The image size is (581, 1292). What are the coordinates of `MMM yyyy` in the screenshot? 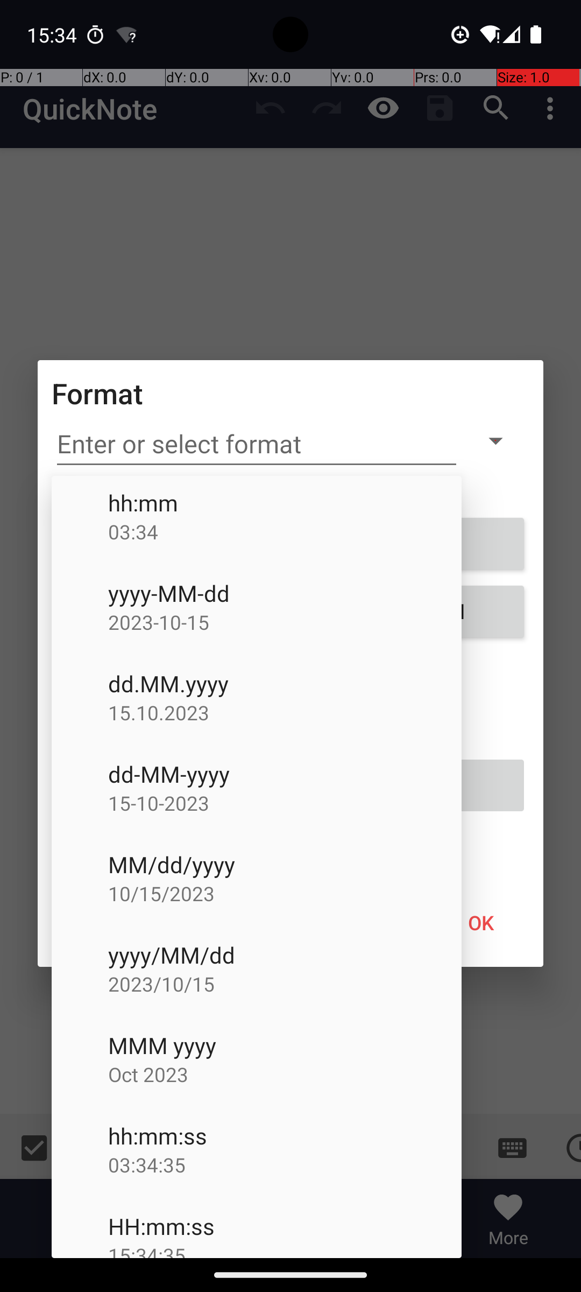 It's located at (285, 1045).